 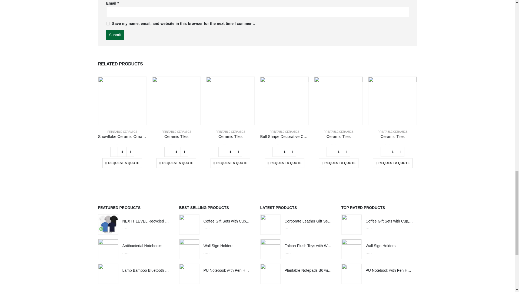 What do you see at coordinates (230, 143) in the screenshot?
I see `0` at bounding box center [230, 143].